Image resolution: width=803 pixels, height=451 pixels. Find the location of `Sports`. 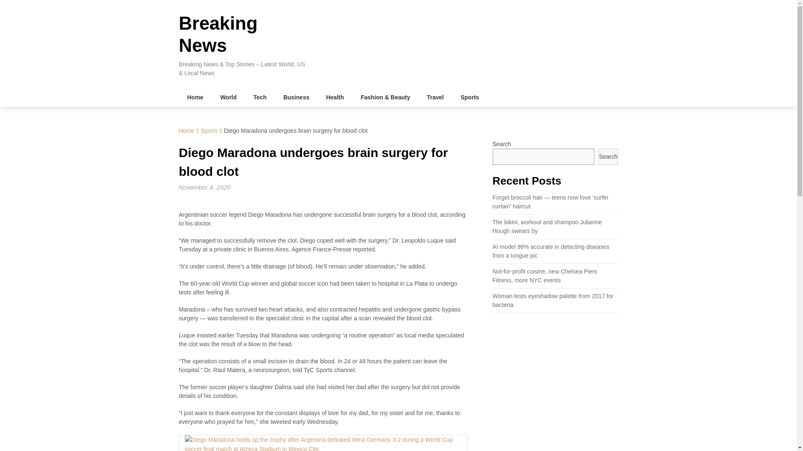

Sports is located at coordinates (209, 130).